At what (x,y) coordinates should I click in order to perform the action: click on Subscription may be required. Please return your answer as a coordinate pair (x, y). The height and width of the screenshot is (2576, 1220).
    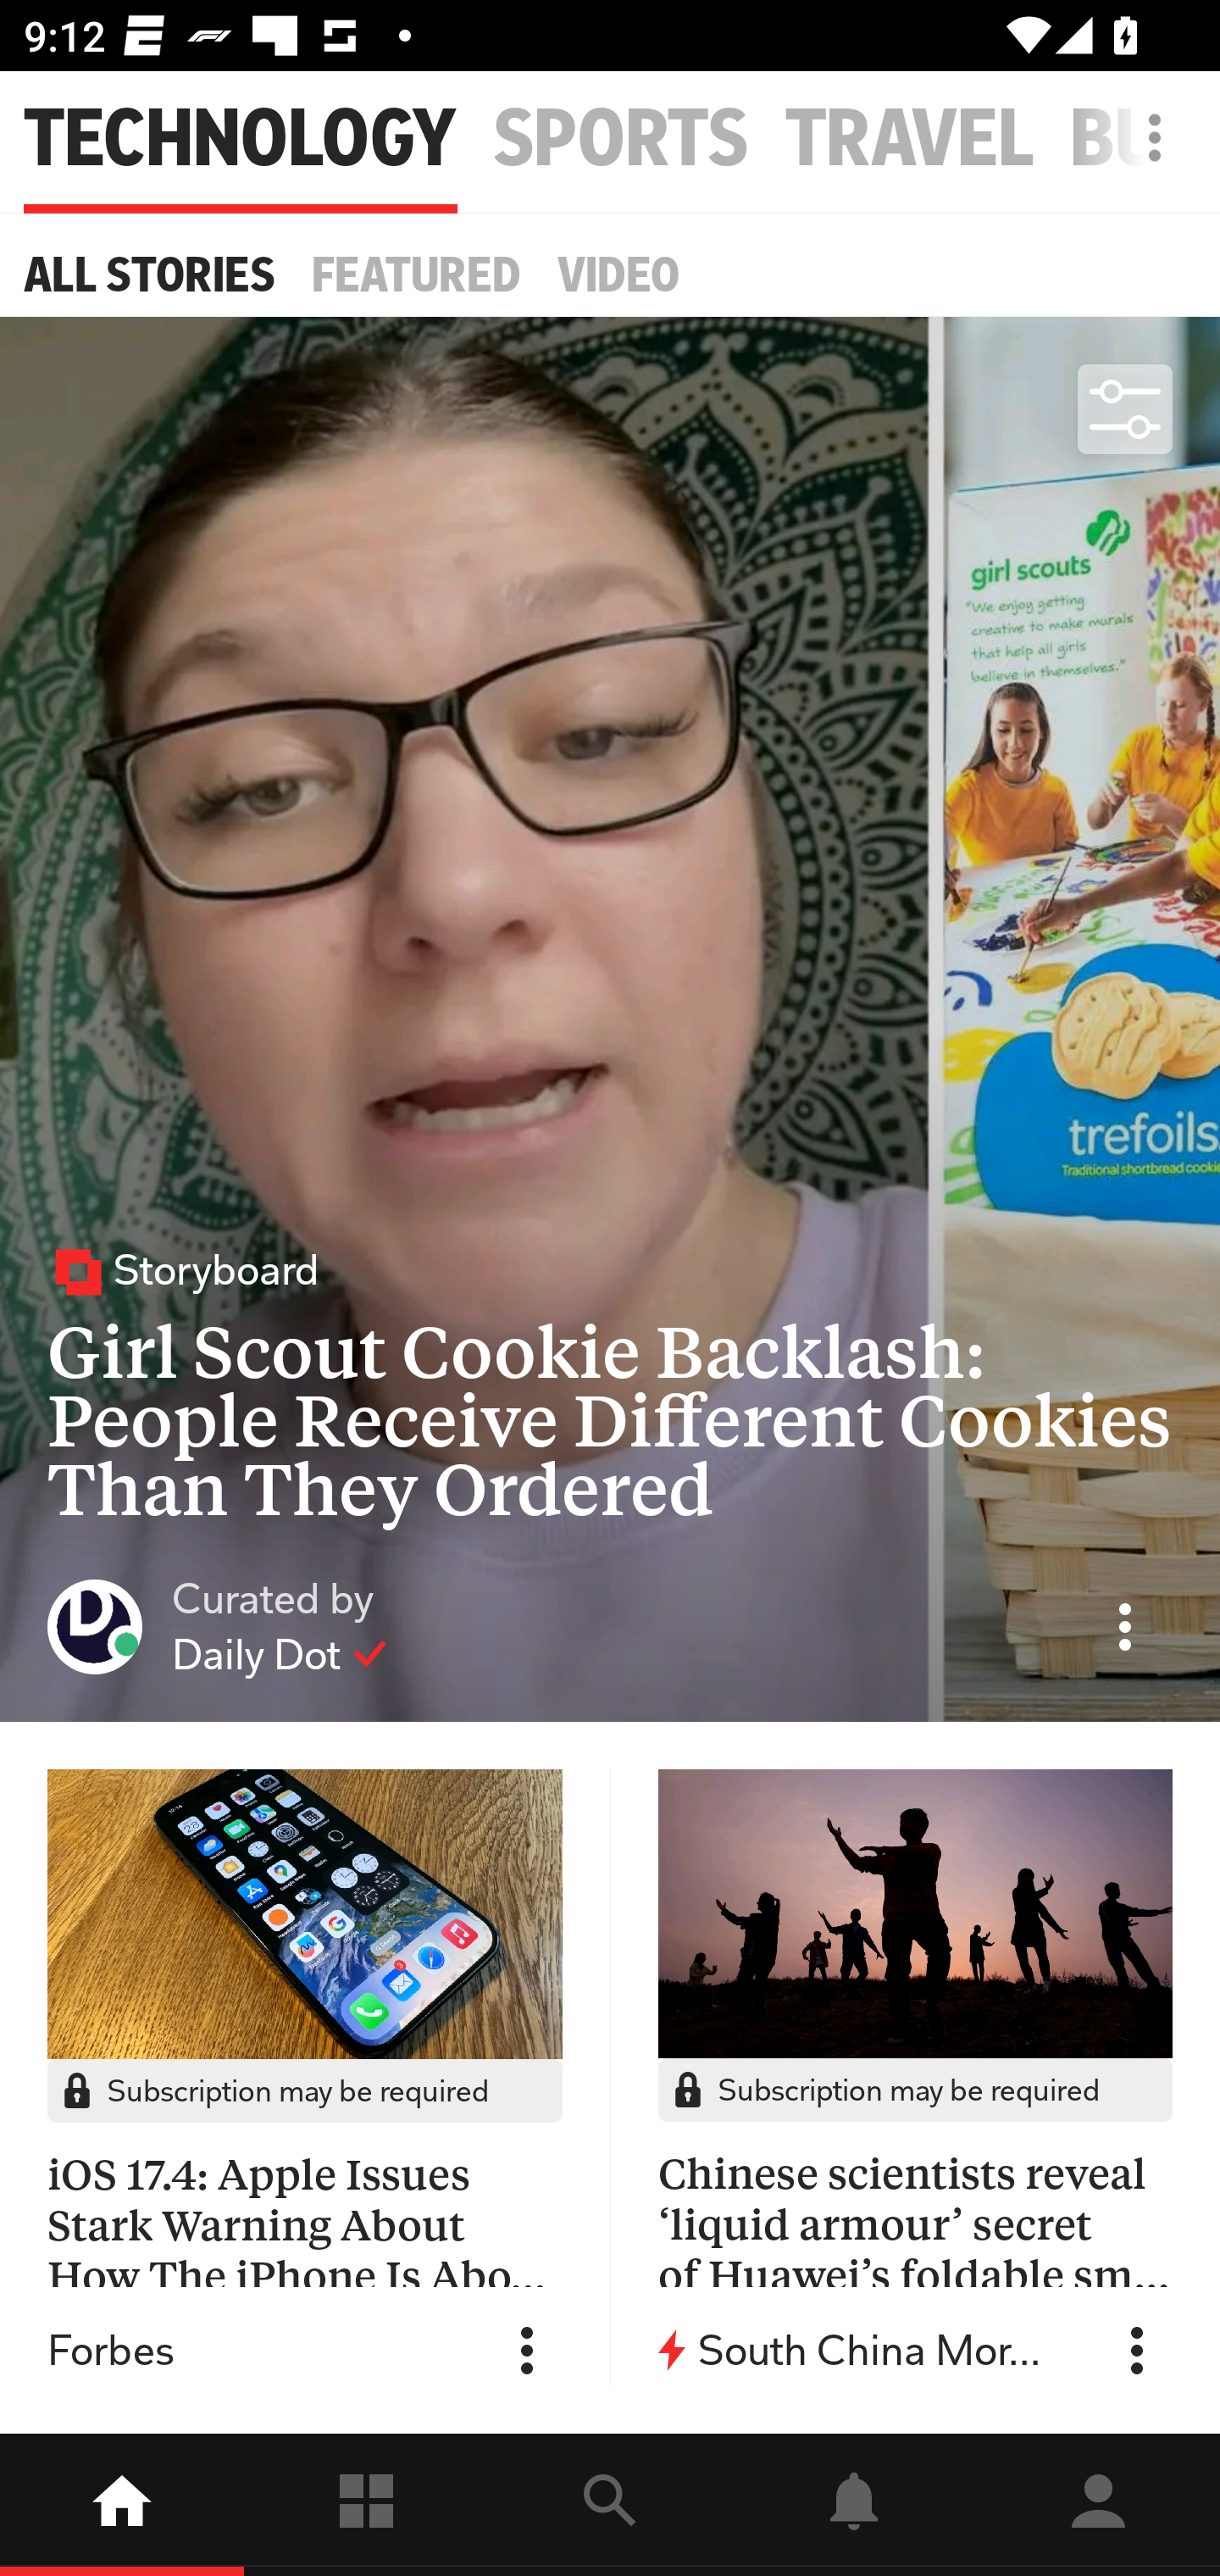
    Looking at the image, I should click on (305, 2090).